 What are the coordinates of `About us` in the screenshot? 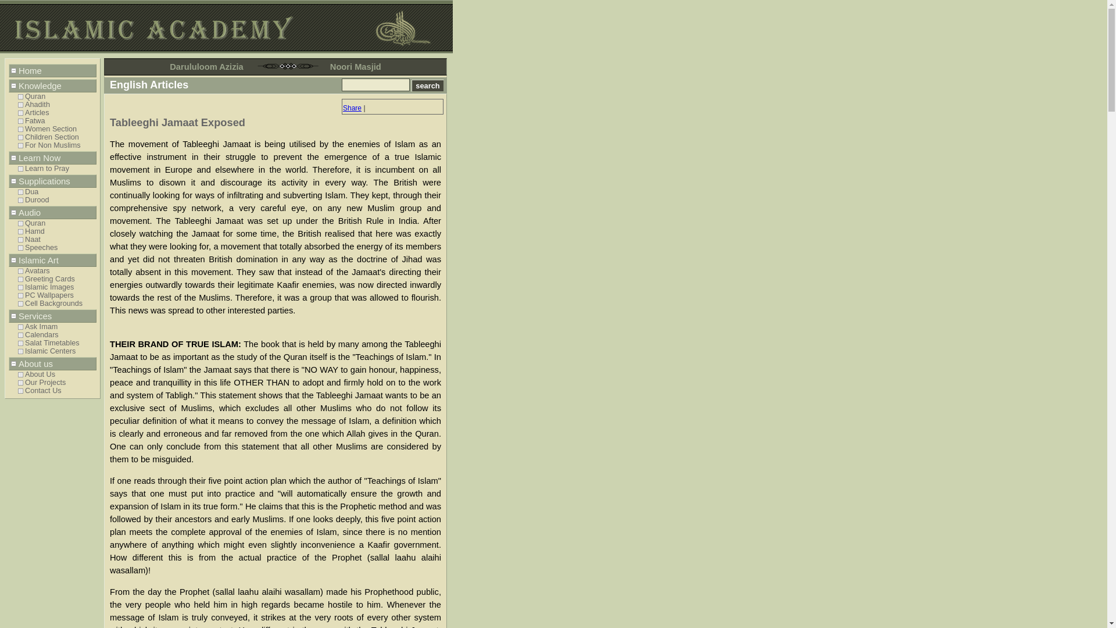 It's located at (52, 364).